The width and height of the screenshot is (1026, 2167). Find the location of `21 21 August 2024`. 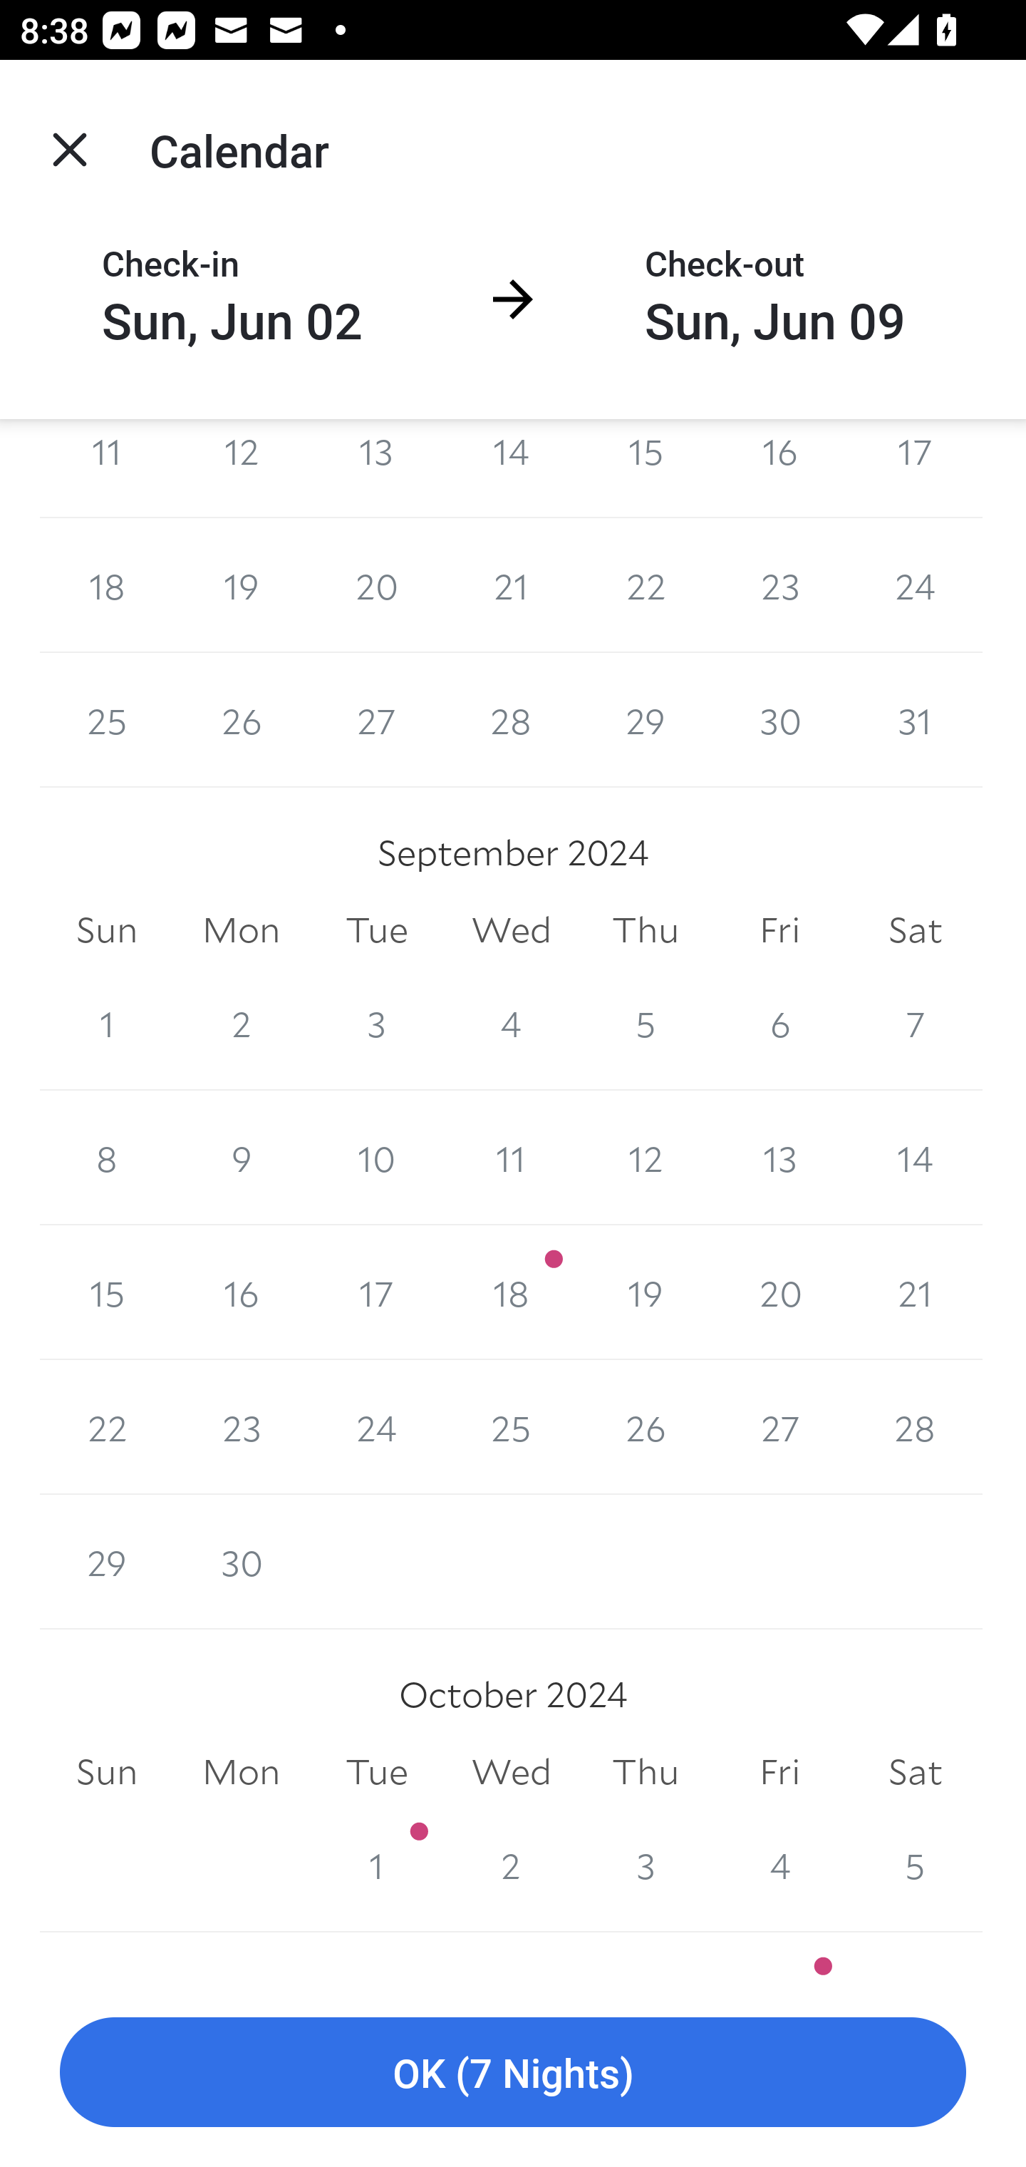

21 21 August 2024 is located at coordinates (512, 585).